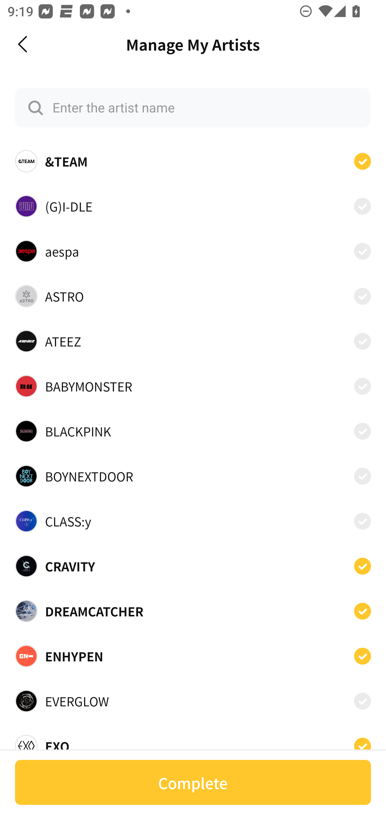  What do you see at coordinates (193, 566) in the screenshot?
I see `CRAVITY` at bounding box center [193, 566].